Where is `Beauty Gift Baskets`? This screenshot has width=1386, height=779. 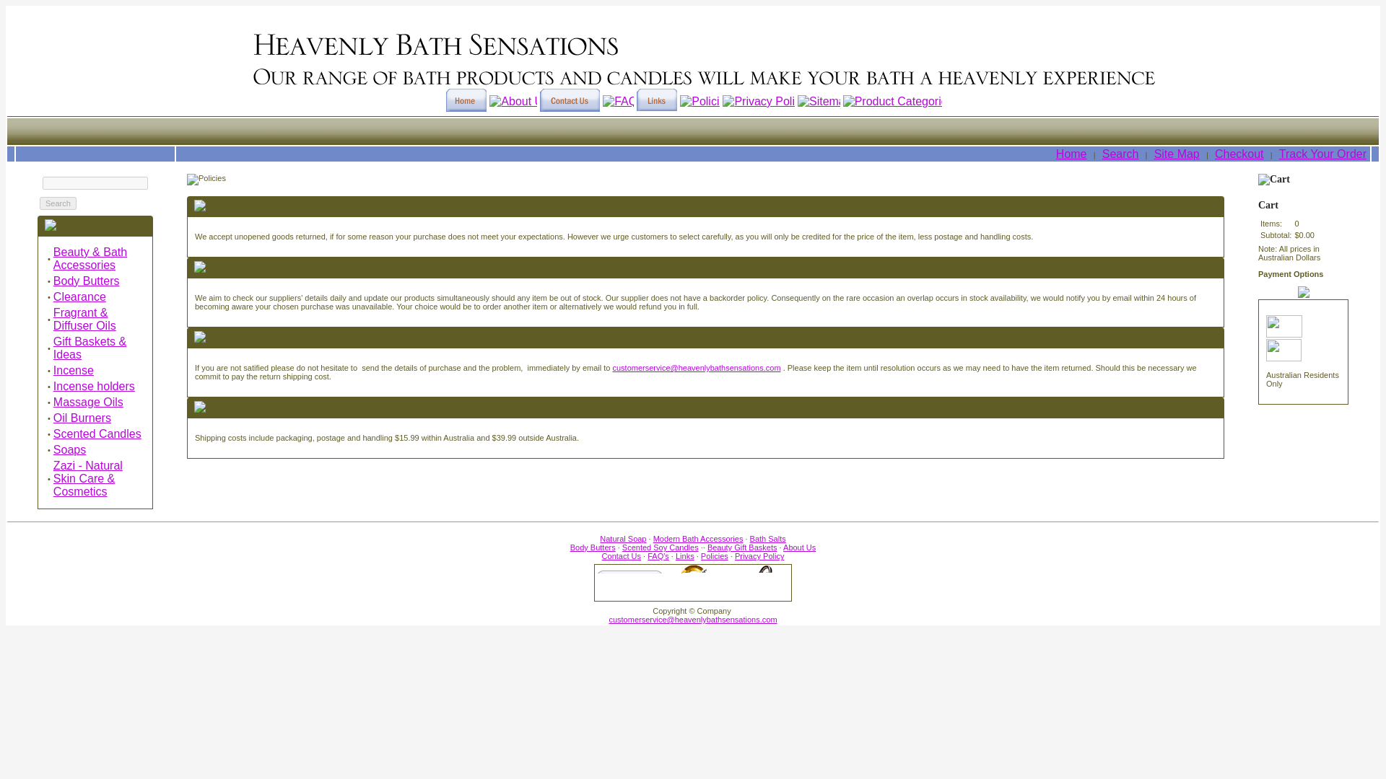
Beauty Gift Baskets is located at coordinates (742, 547).